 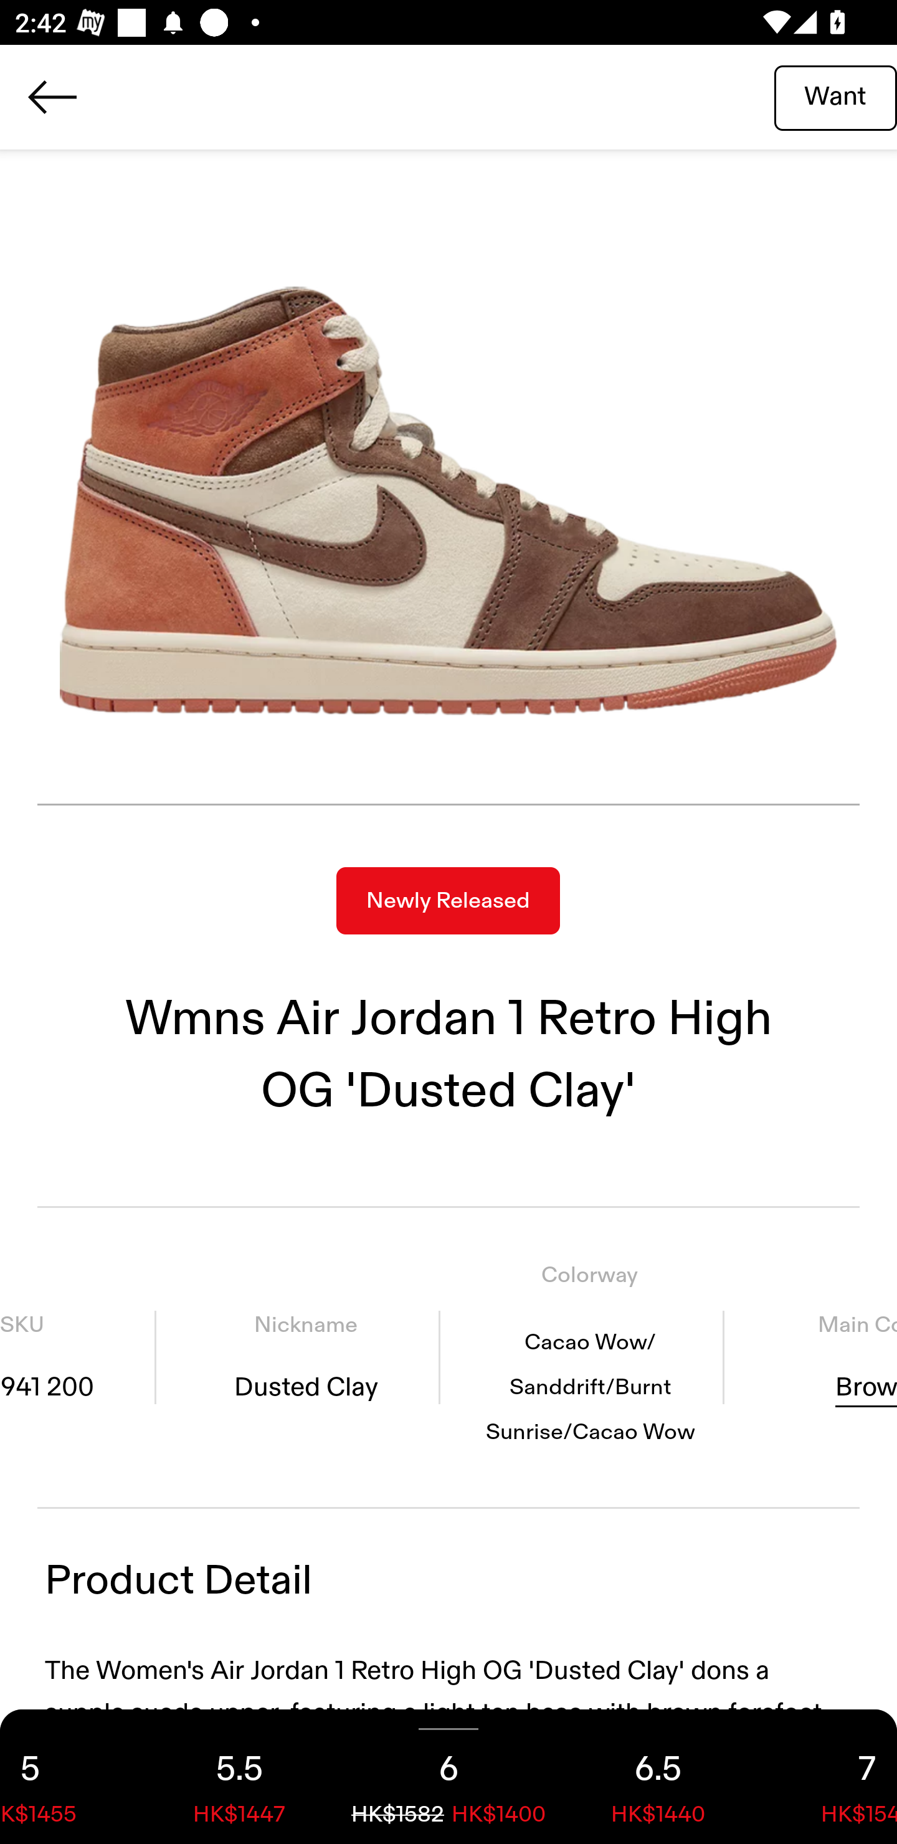 What do you see at coordinates (835, 97) in the screenshot?
I see `Want` at bounding box center [835, 97].